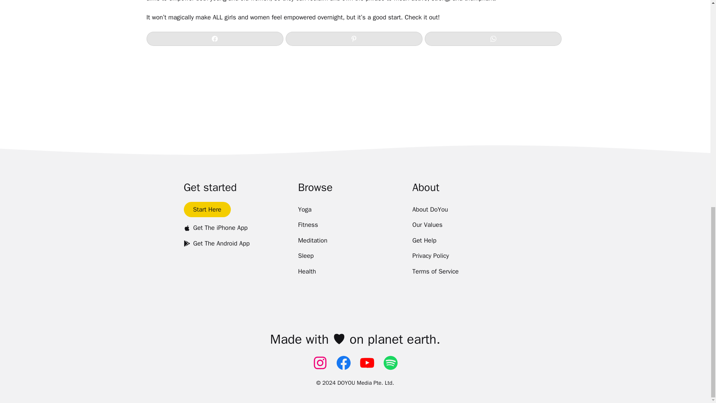  I want to click on Get Help, so click(424, 241).